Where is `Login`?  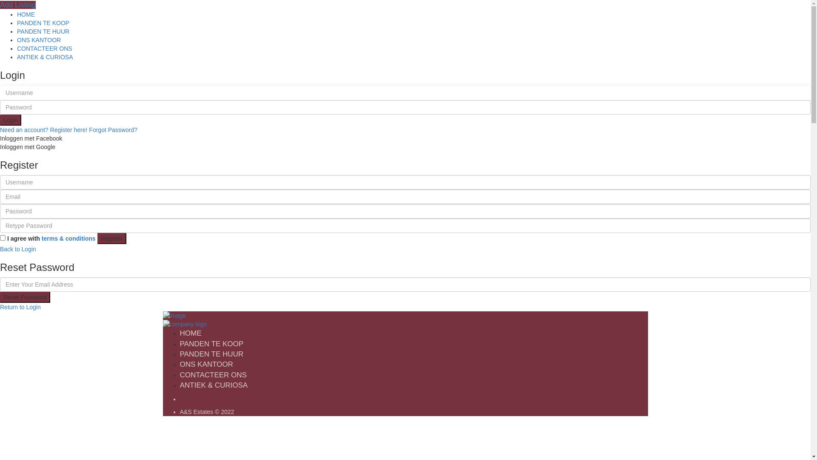 Login is located at coordinates (11, 120).